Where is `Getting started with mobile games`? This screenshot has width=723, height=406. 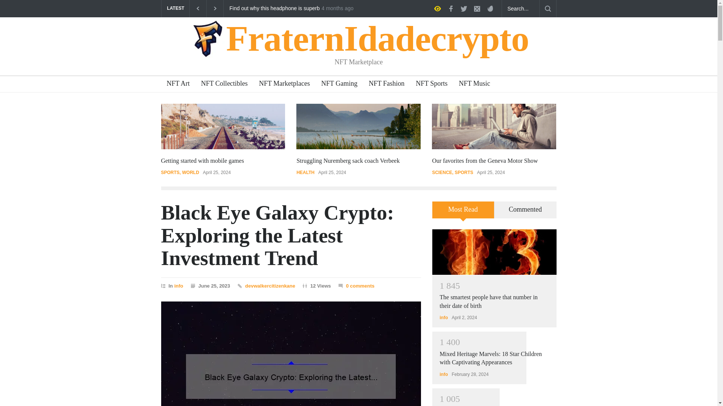
Getting started with mobile games is located at coordinates (202, 161).